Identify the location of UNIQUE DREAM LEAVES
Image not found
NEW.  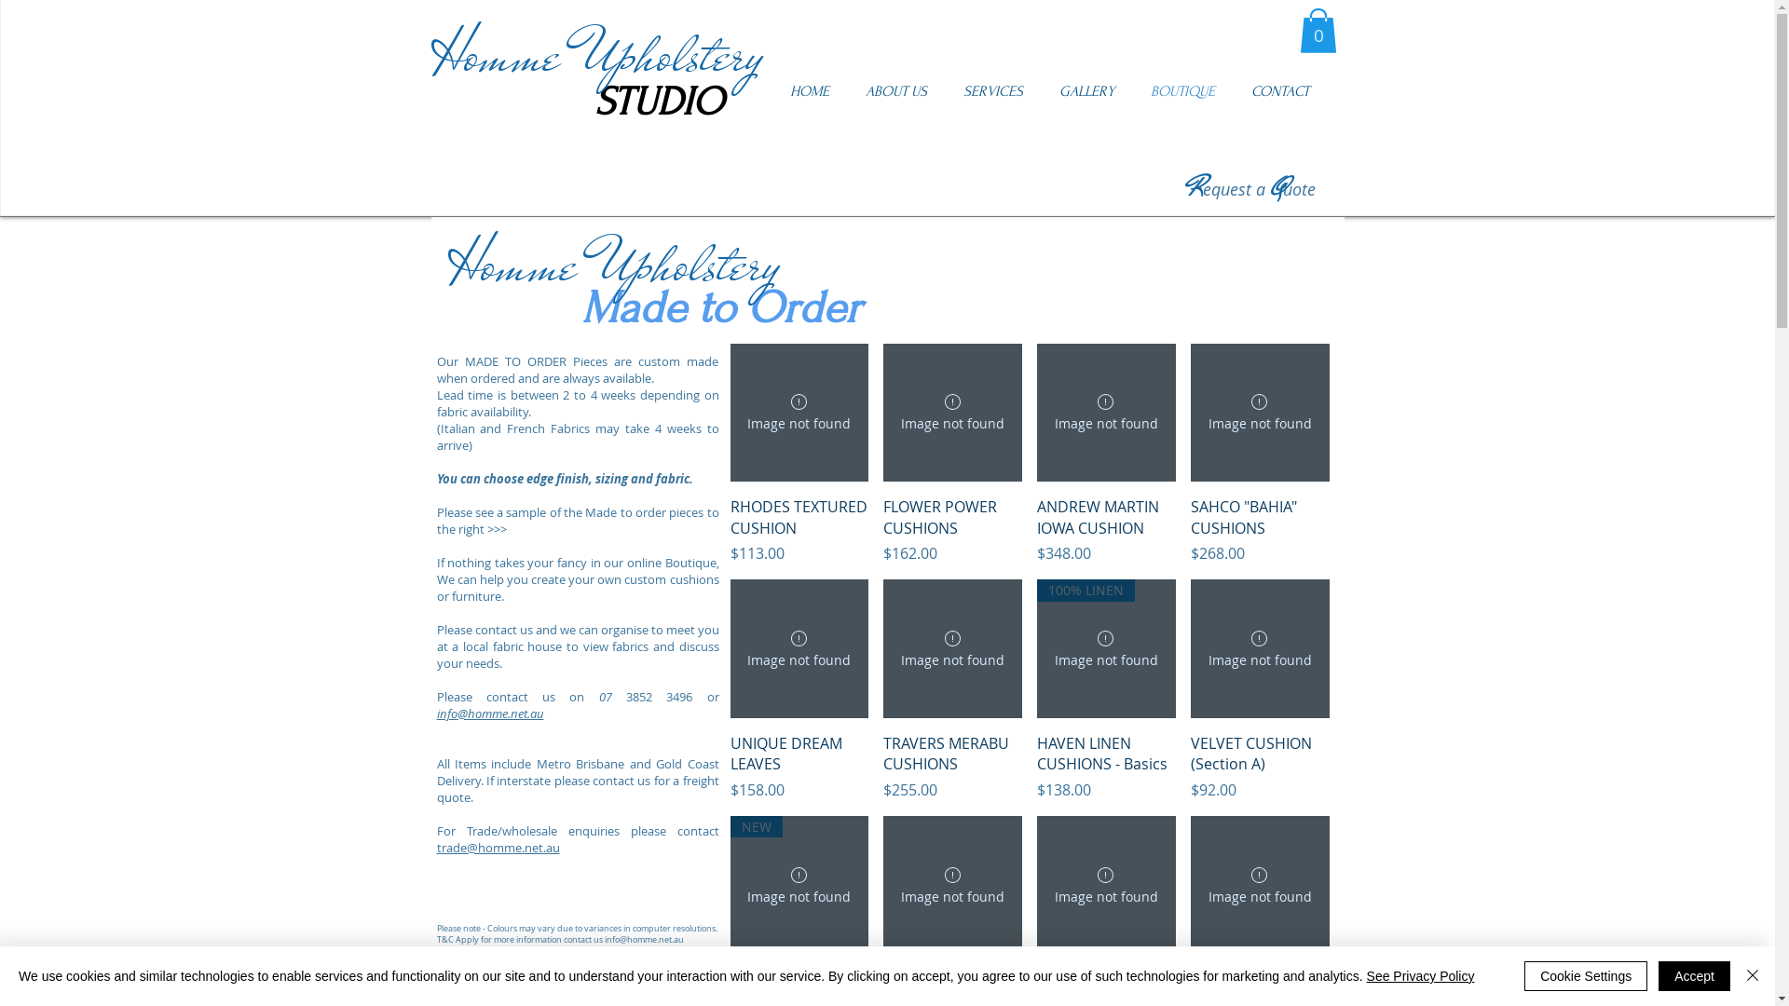
(799, 885).